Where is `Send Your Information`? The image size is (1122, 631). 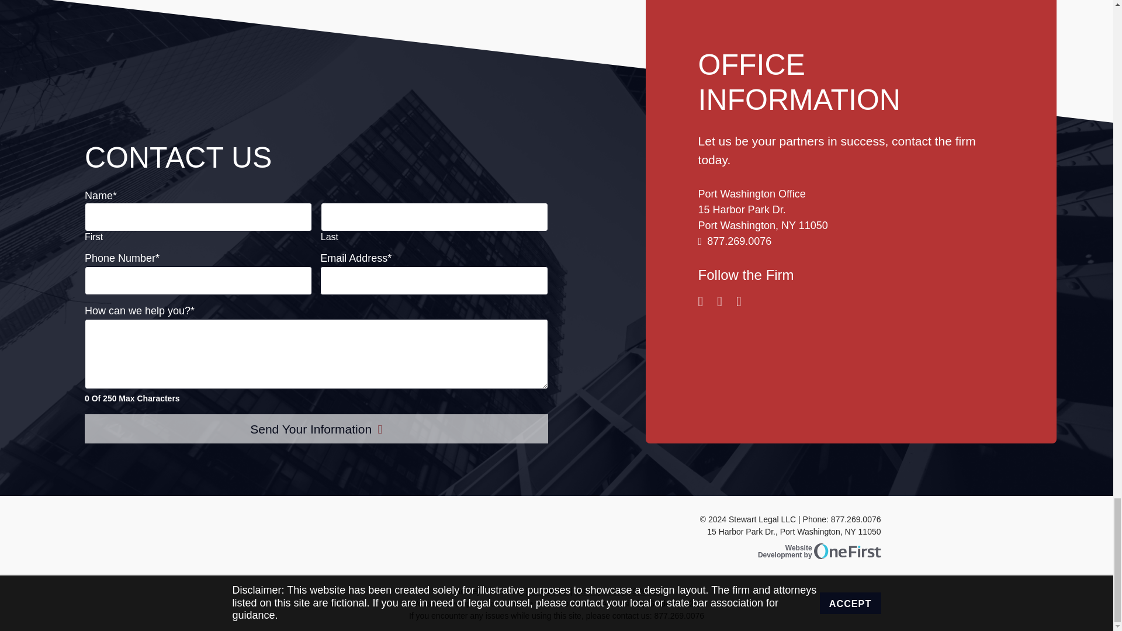
Send Your Information is located at coordinates (806, 550).